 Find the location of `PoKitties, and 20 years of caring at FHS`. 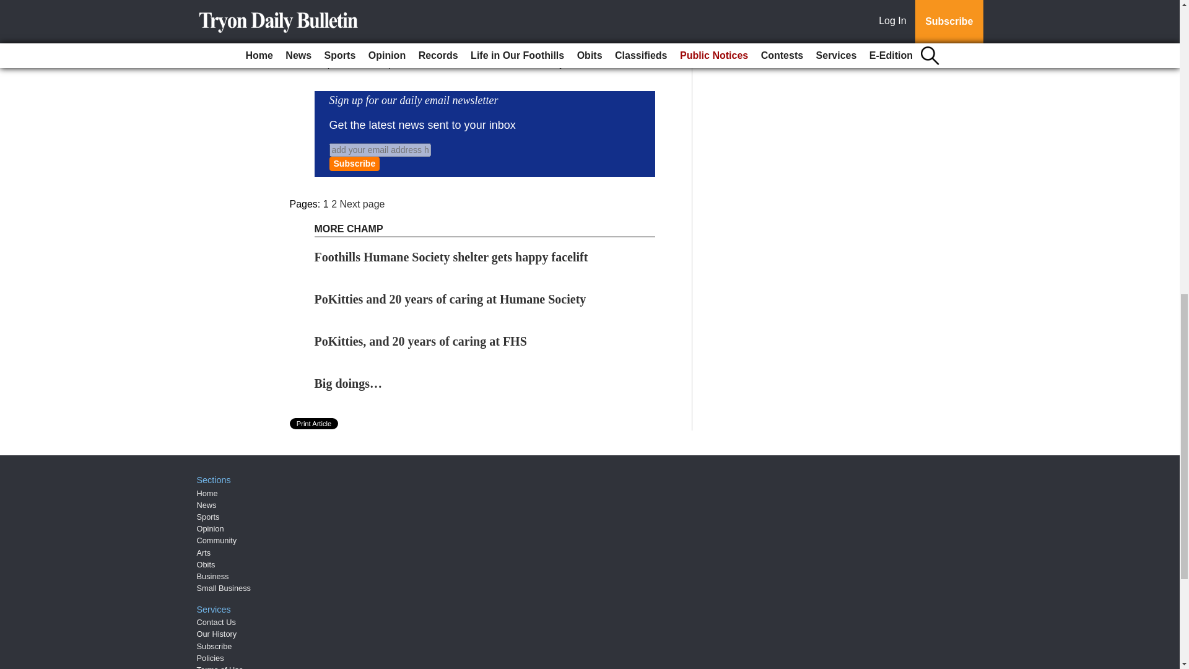

PoKitties, and 20 years of caring at FHS is located at coordinates (420, 341).